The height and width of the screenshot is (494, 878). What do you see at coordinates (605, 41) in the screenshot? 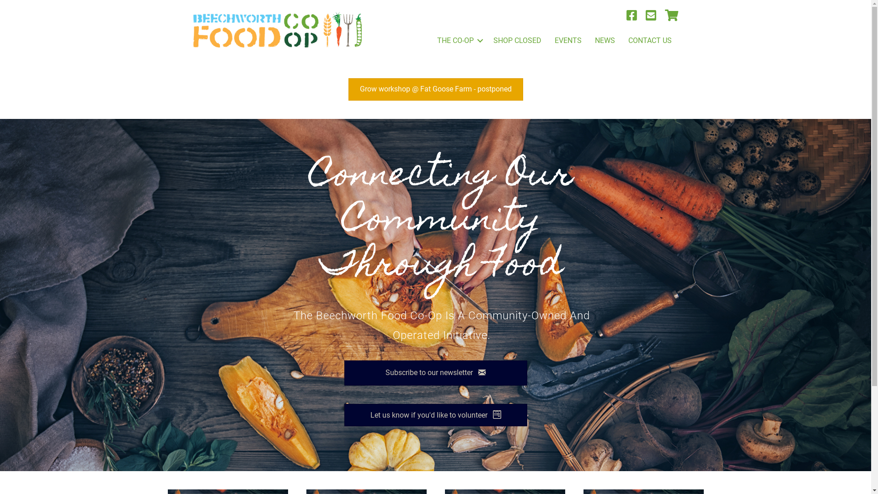
I see `NEWS` at bounding box center [605, 41].